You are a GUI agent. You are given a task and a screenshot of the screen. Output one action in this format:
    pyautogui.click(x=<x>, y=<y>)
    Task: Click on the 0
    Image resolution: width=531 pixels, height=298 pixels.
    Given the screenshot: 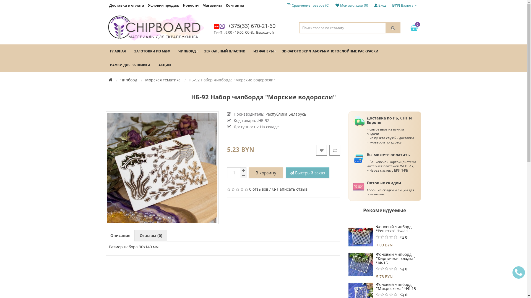 What is the action you would take?
    pyautogui.click(x=414, y=28)
    